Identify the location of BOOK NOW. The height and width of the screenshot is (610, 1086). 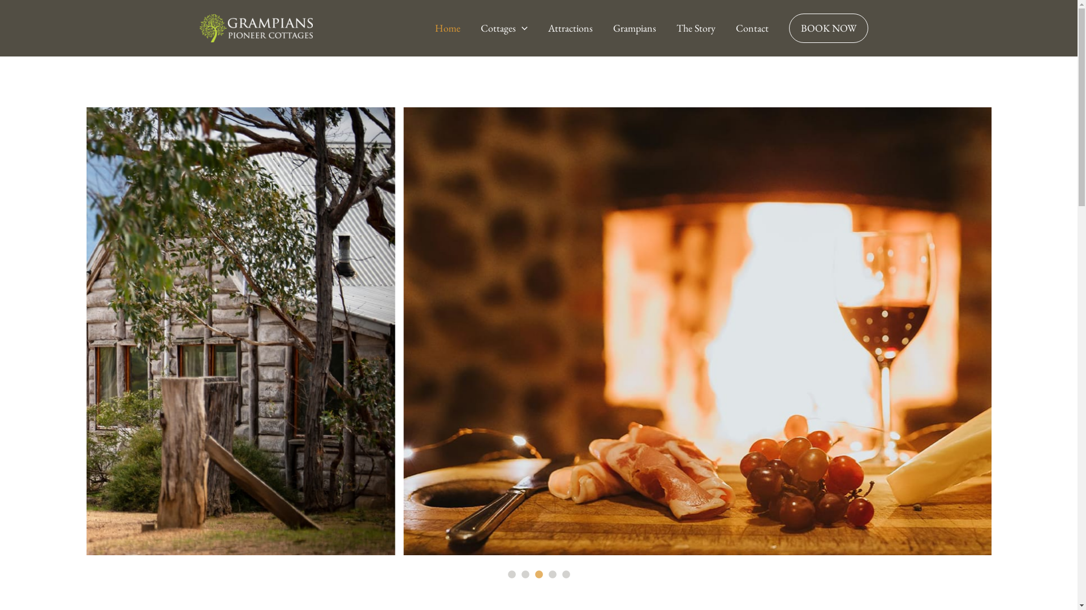
(828, 28).